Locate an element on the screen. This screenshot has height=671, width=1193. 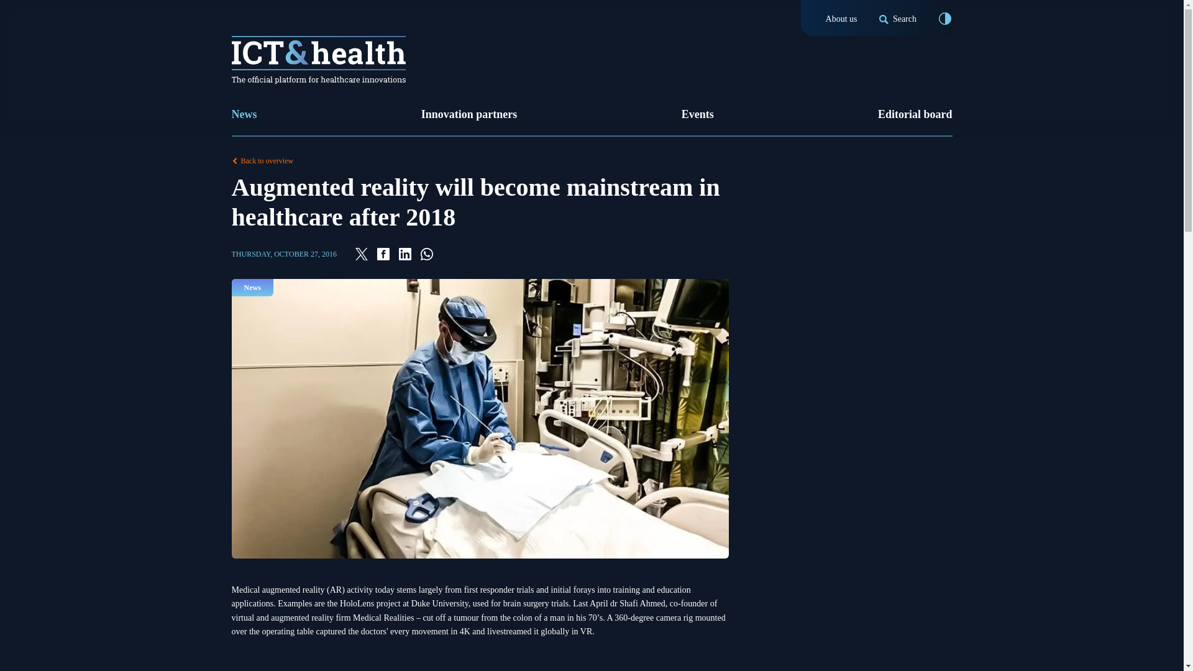
Innovation partners is located at coordinates (469, 114).